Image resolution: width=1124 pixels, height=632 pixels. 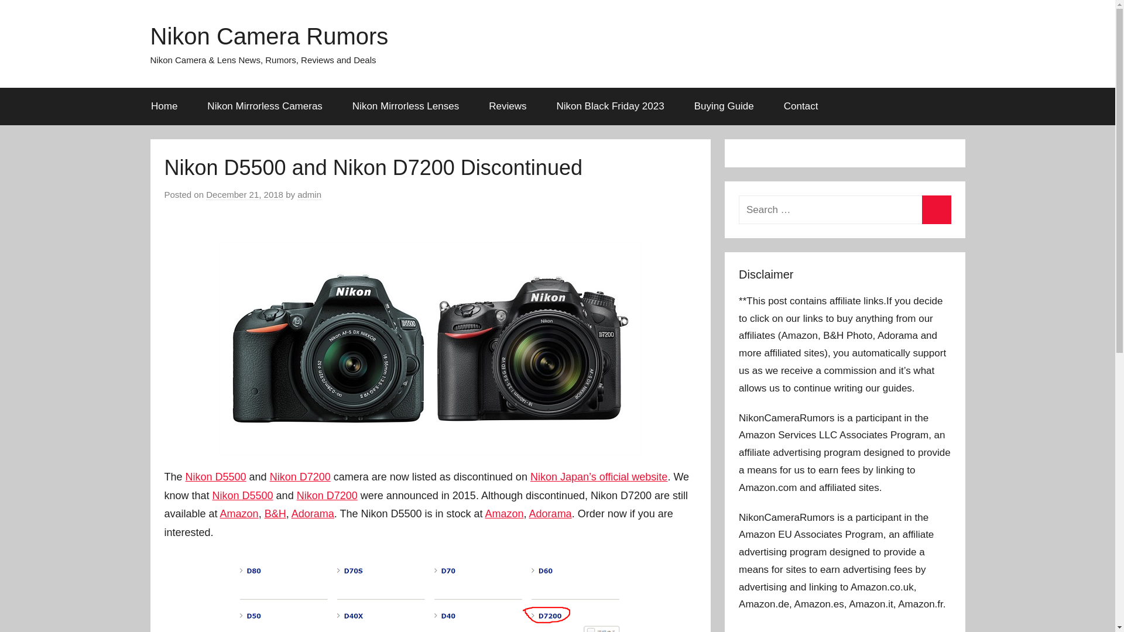 I want to click on Buying Guide, so click(x=724, y=107).